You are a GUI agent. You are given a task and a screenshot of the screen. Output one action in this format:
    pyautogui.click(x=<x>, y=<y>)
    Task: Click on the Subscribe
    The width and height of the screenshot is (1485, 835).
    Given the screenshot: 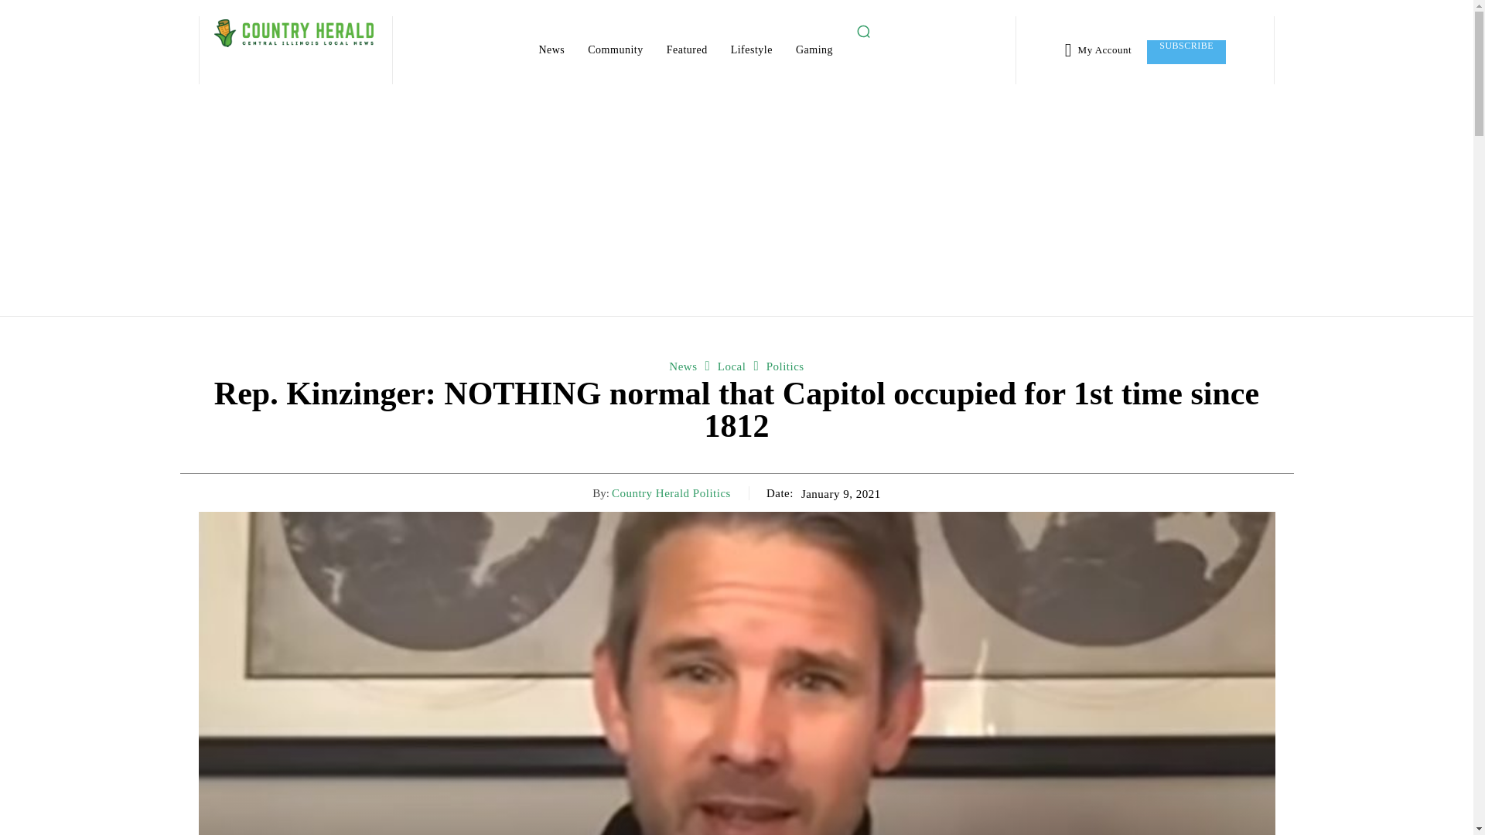 What is the action you would take?
    pyautogui.click(x=1186, y=52)
    